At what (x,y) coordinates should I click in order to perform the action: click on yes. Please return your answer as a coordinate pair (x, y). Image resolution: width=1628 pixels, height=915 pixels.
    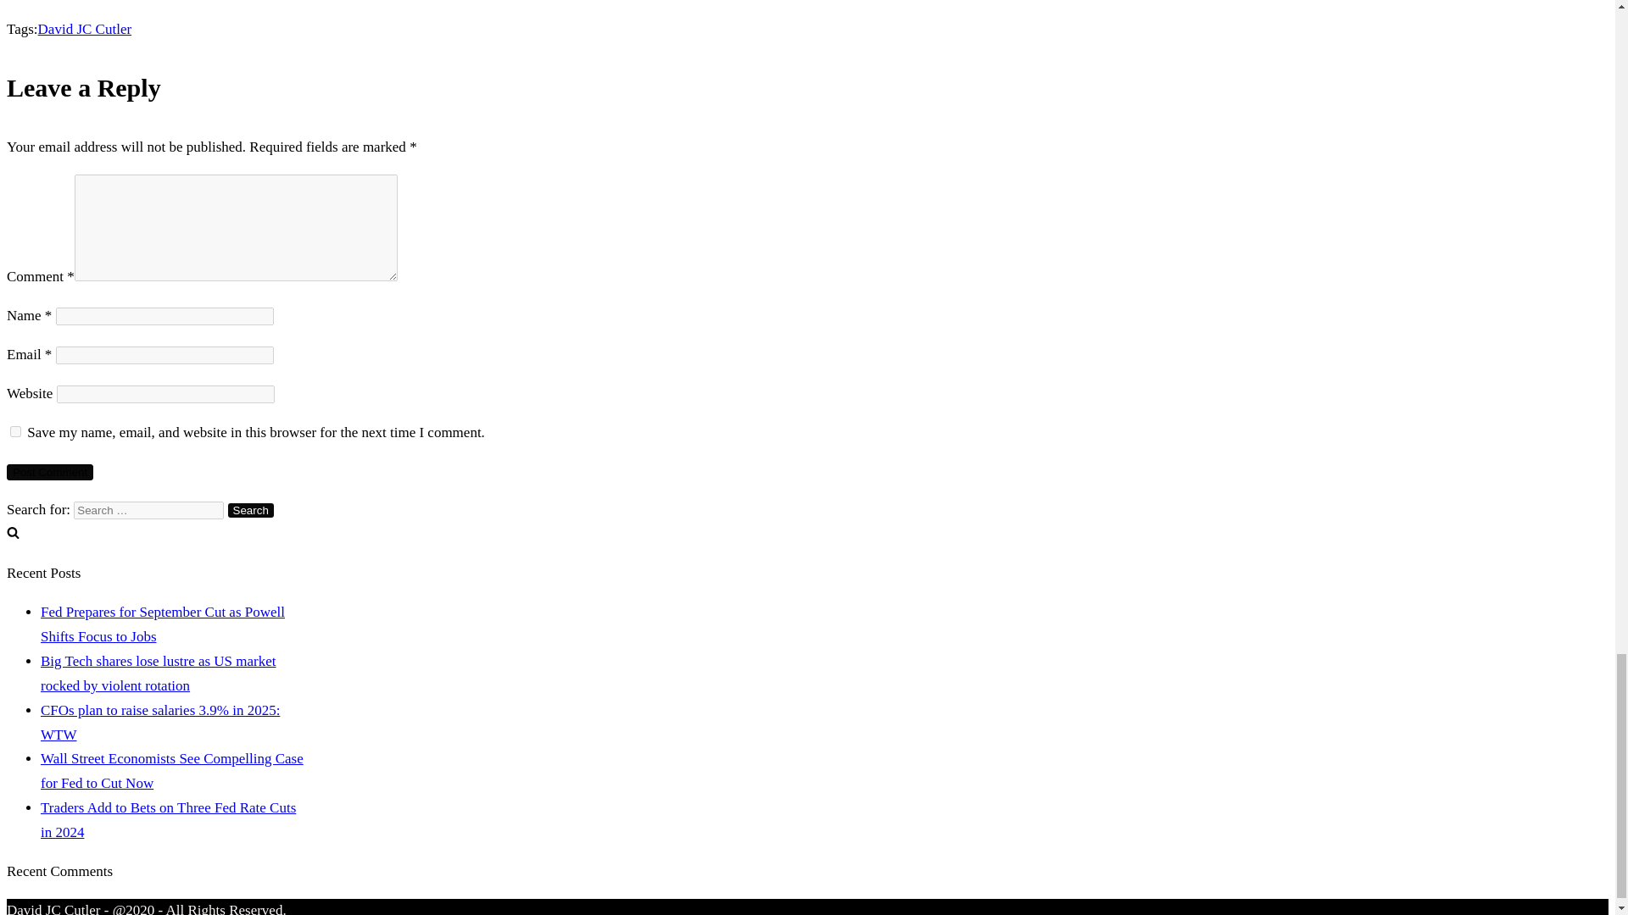
    Looking at the image, I should click on (15, 432).